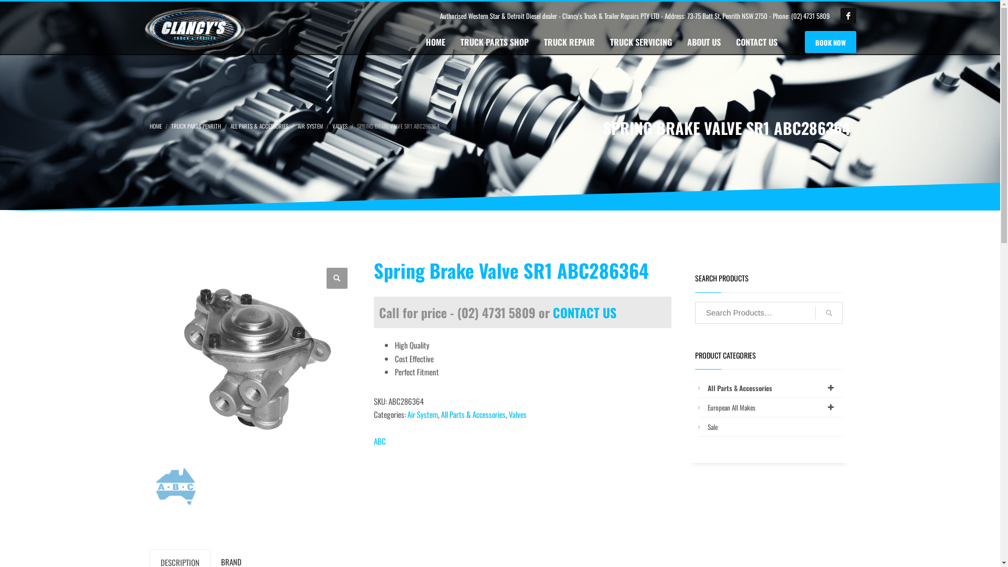 The image size is (1008, 567). I want to click on VALVES, so click(340, 126).